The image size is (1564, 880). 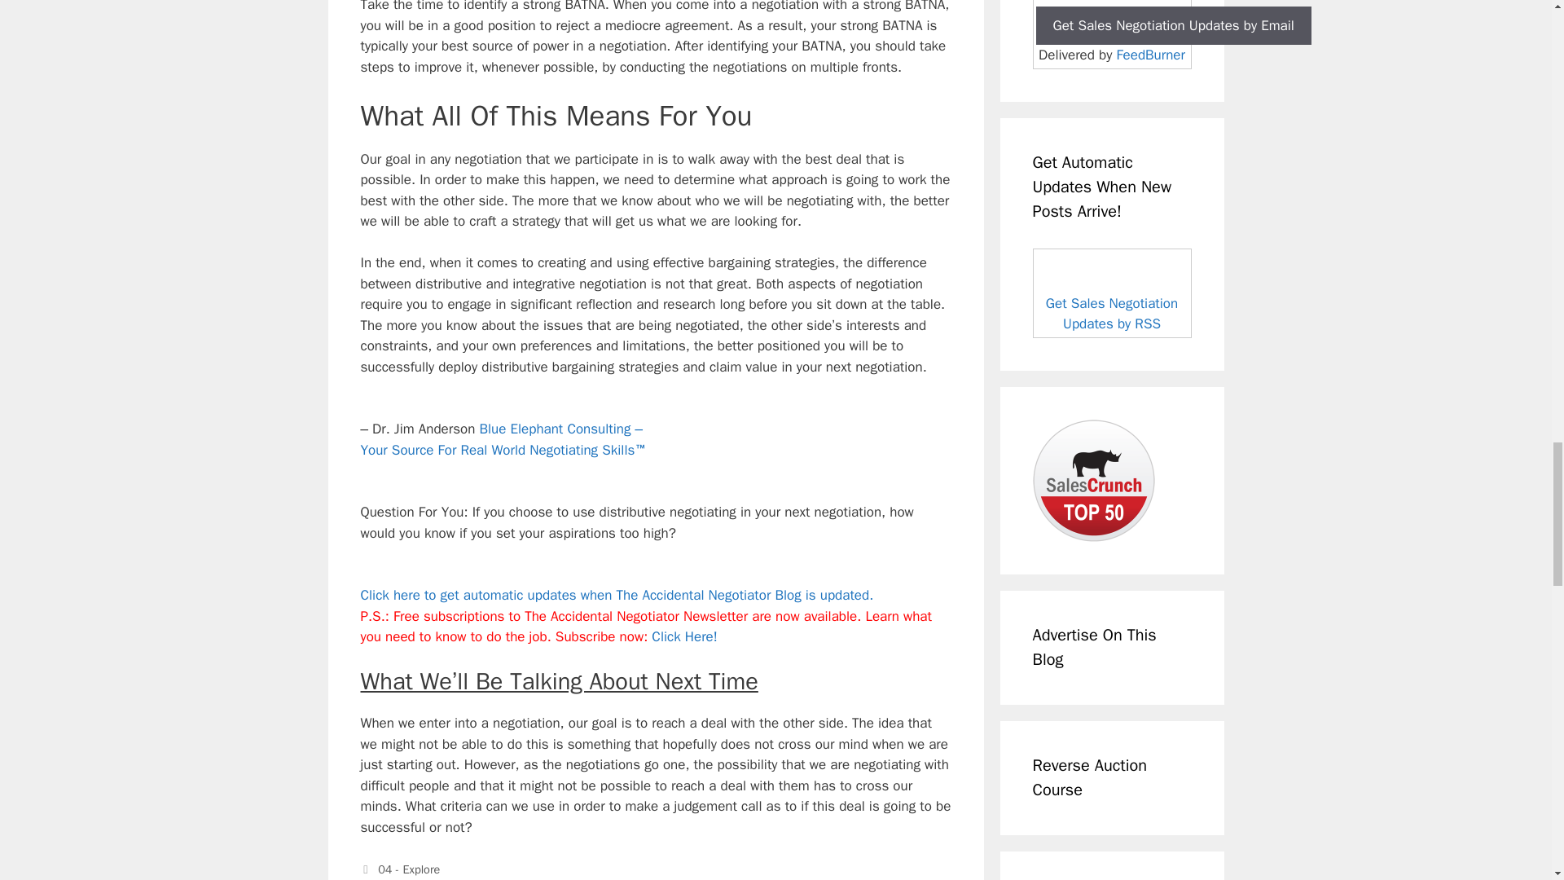 What do you see at coordinates (684, 636) in the screenshot?
I see `Click Here!` at bounding box center [684, 636].